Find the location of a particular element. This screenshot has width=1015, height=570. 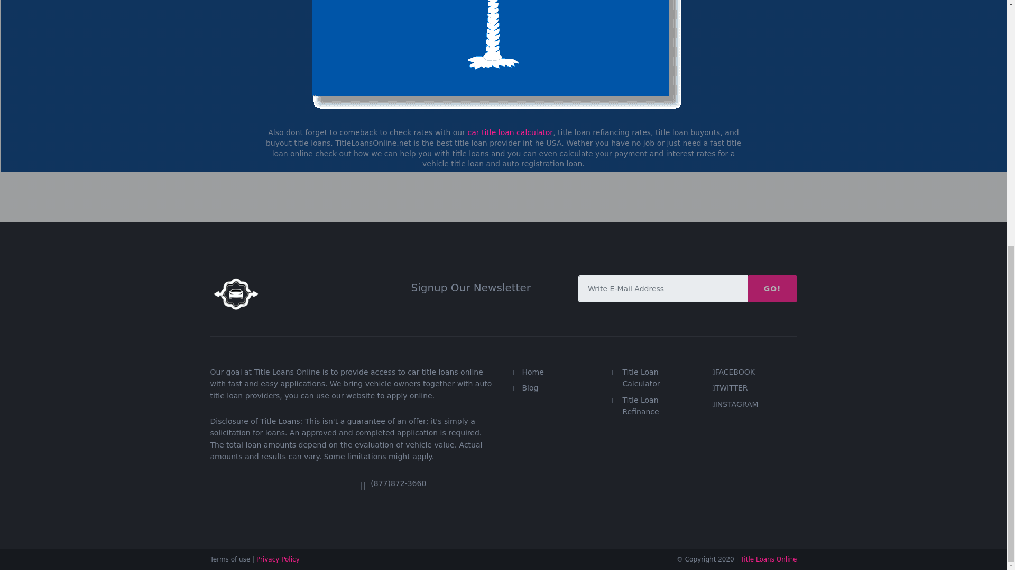

TWITTER is located at coordinates (732, 387).